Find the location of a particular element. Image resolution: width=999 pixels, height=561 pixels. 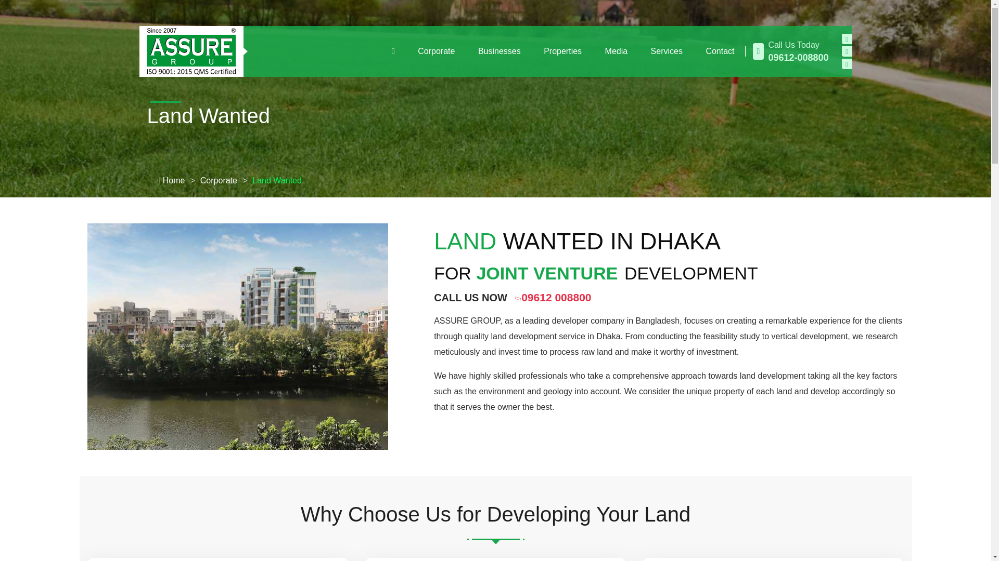

Properties is located at coordinates (563, 51).